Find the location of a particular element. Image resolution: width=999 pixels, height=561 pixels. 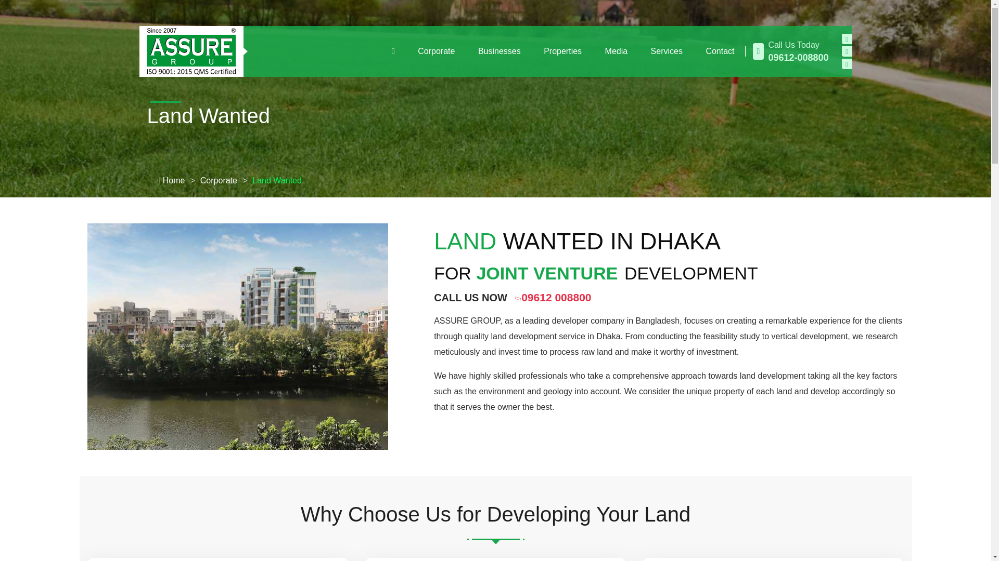

Properties is located at coordinates (563, 51).